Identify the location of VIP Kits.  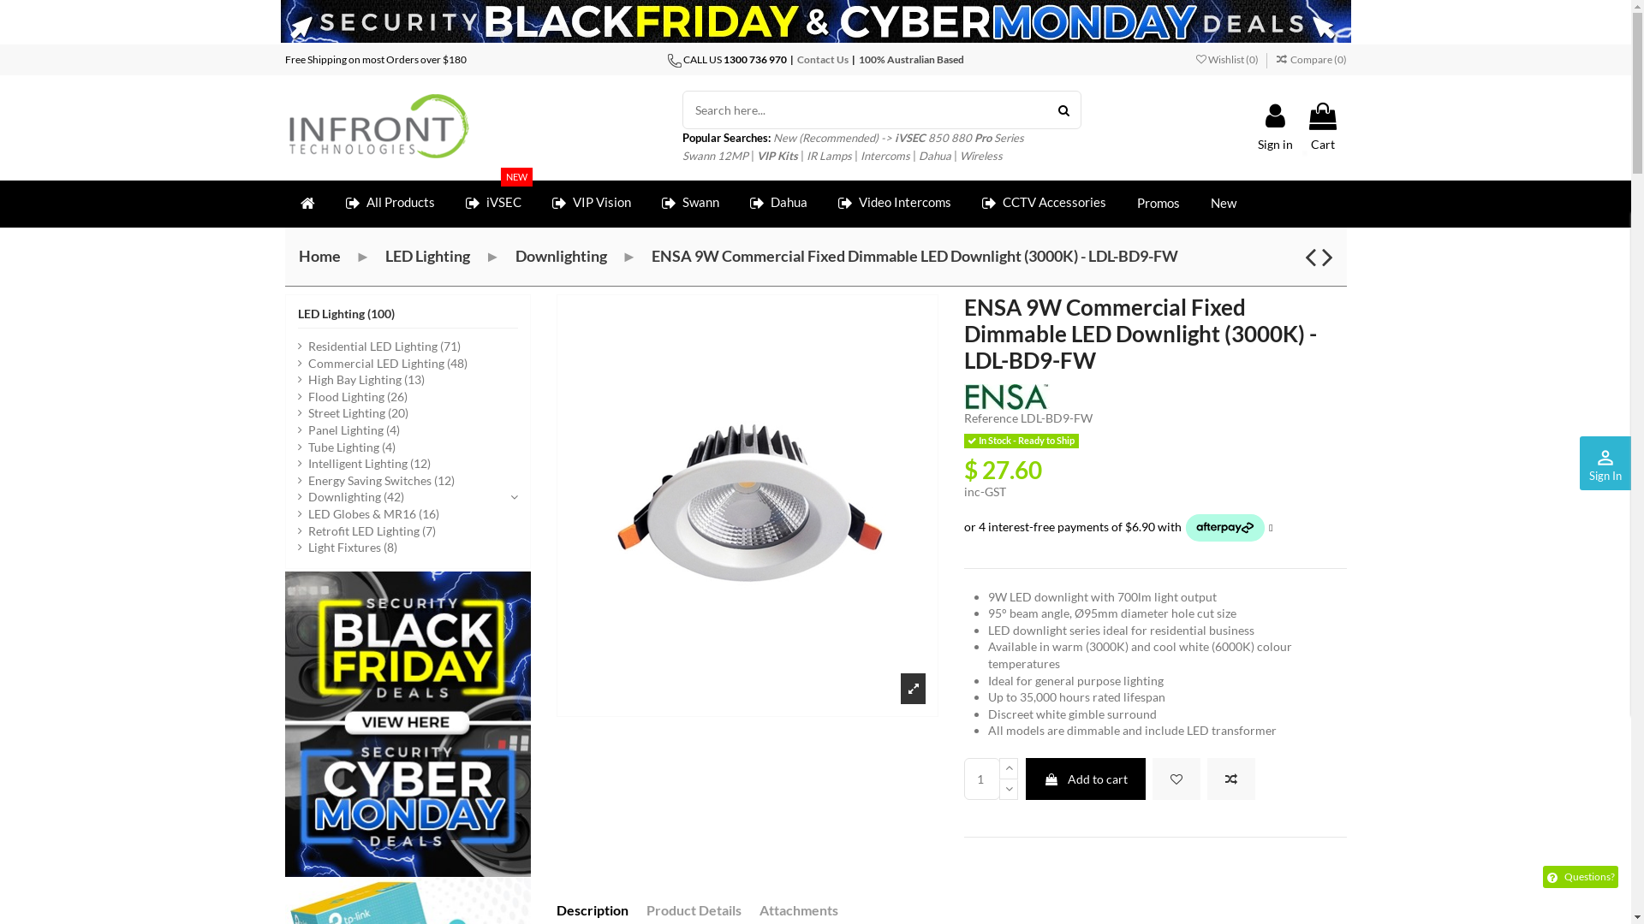
(777, 156).